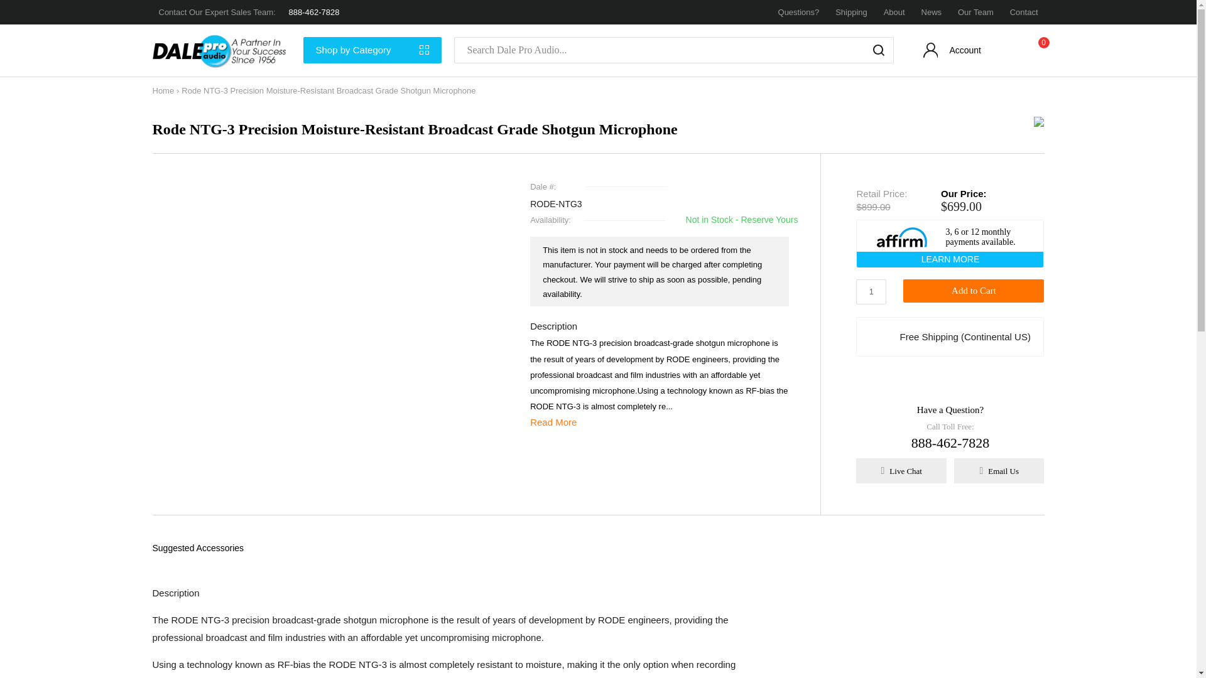 The width and height of the screenshot is (1206, 678). Describe the element at coordinates (799, 12) in the screenshot. I see `Questions?` at that location.